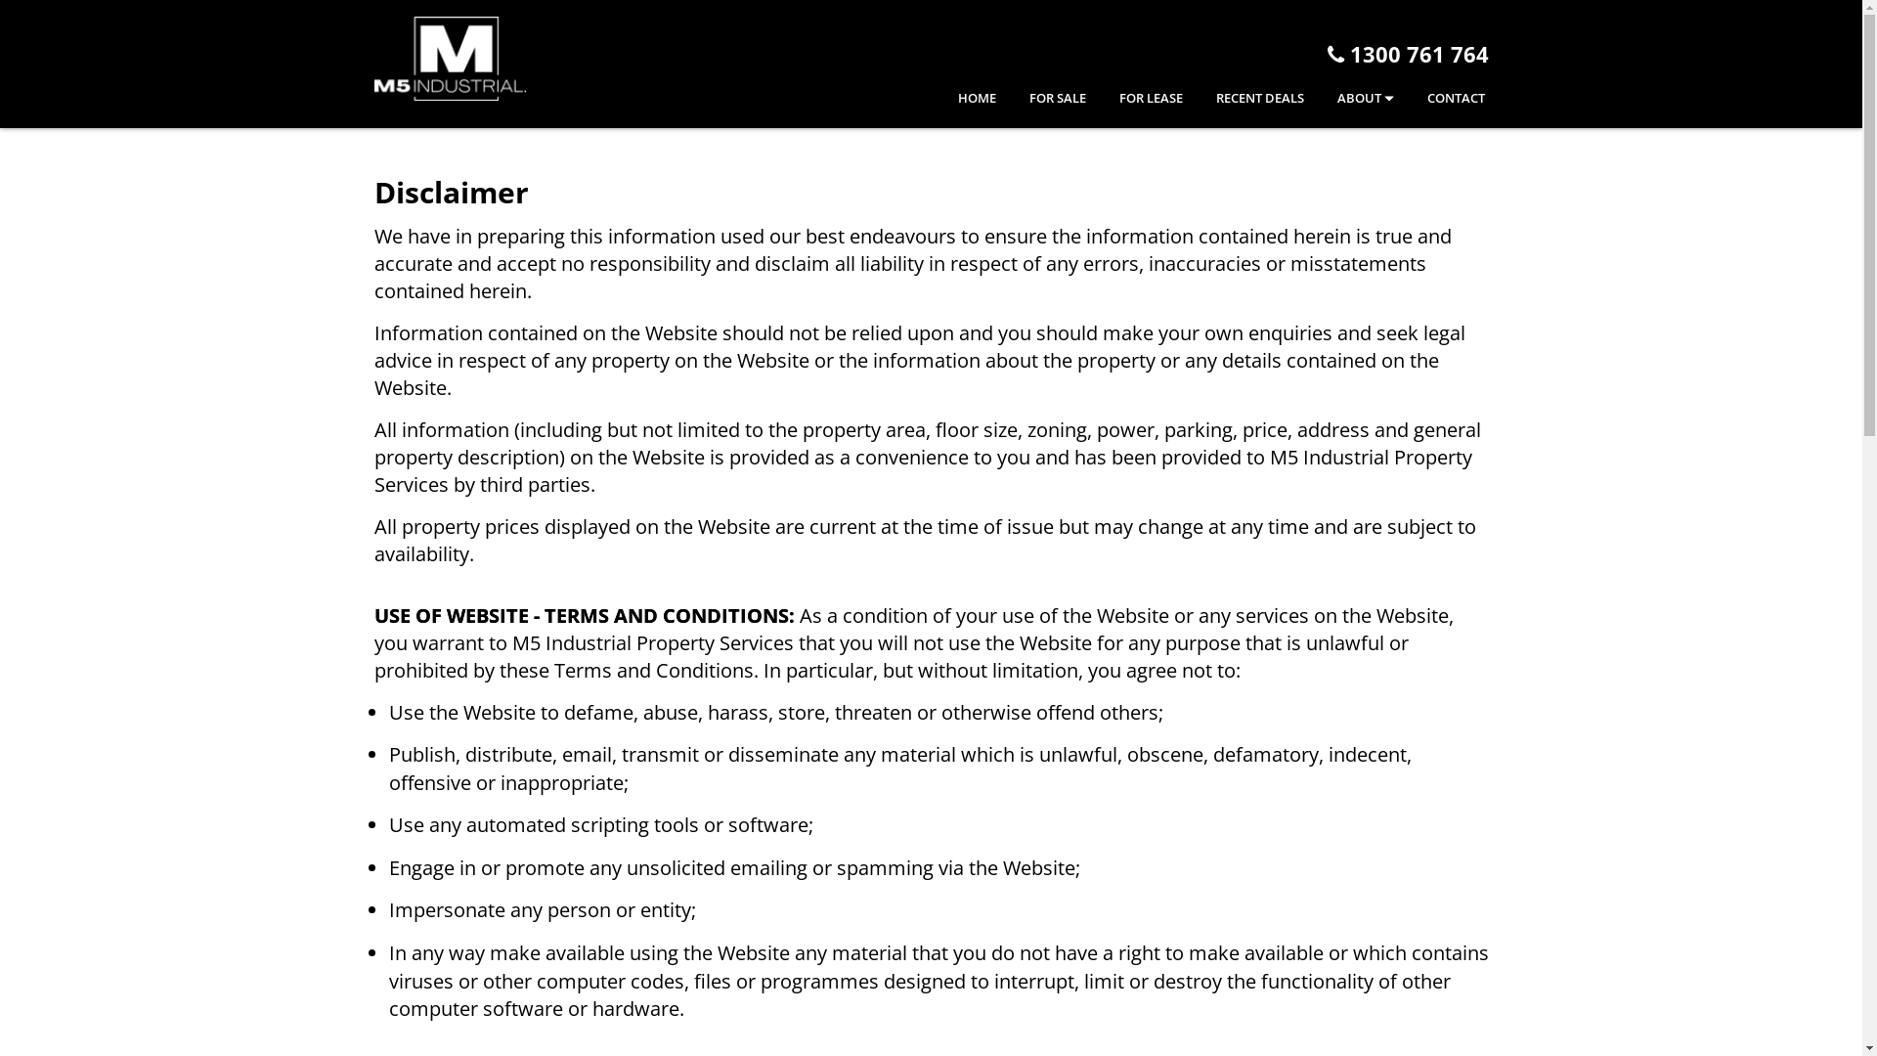 Image resolution: width=1877 pixels, height=1056 pixels. I want to click on HOME, so click(962, 100).